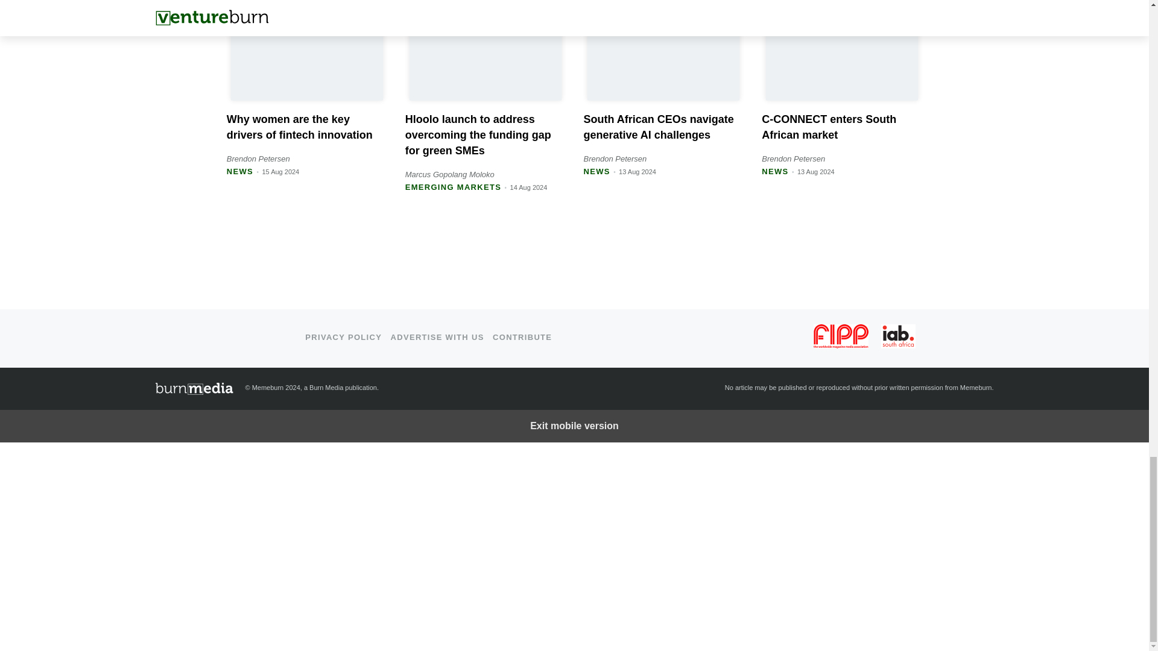 This screenshot has height=651, width=1158. I want to click on PRIVACY POLICY, so click(344, 337).